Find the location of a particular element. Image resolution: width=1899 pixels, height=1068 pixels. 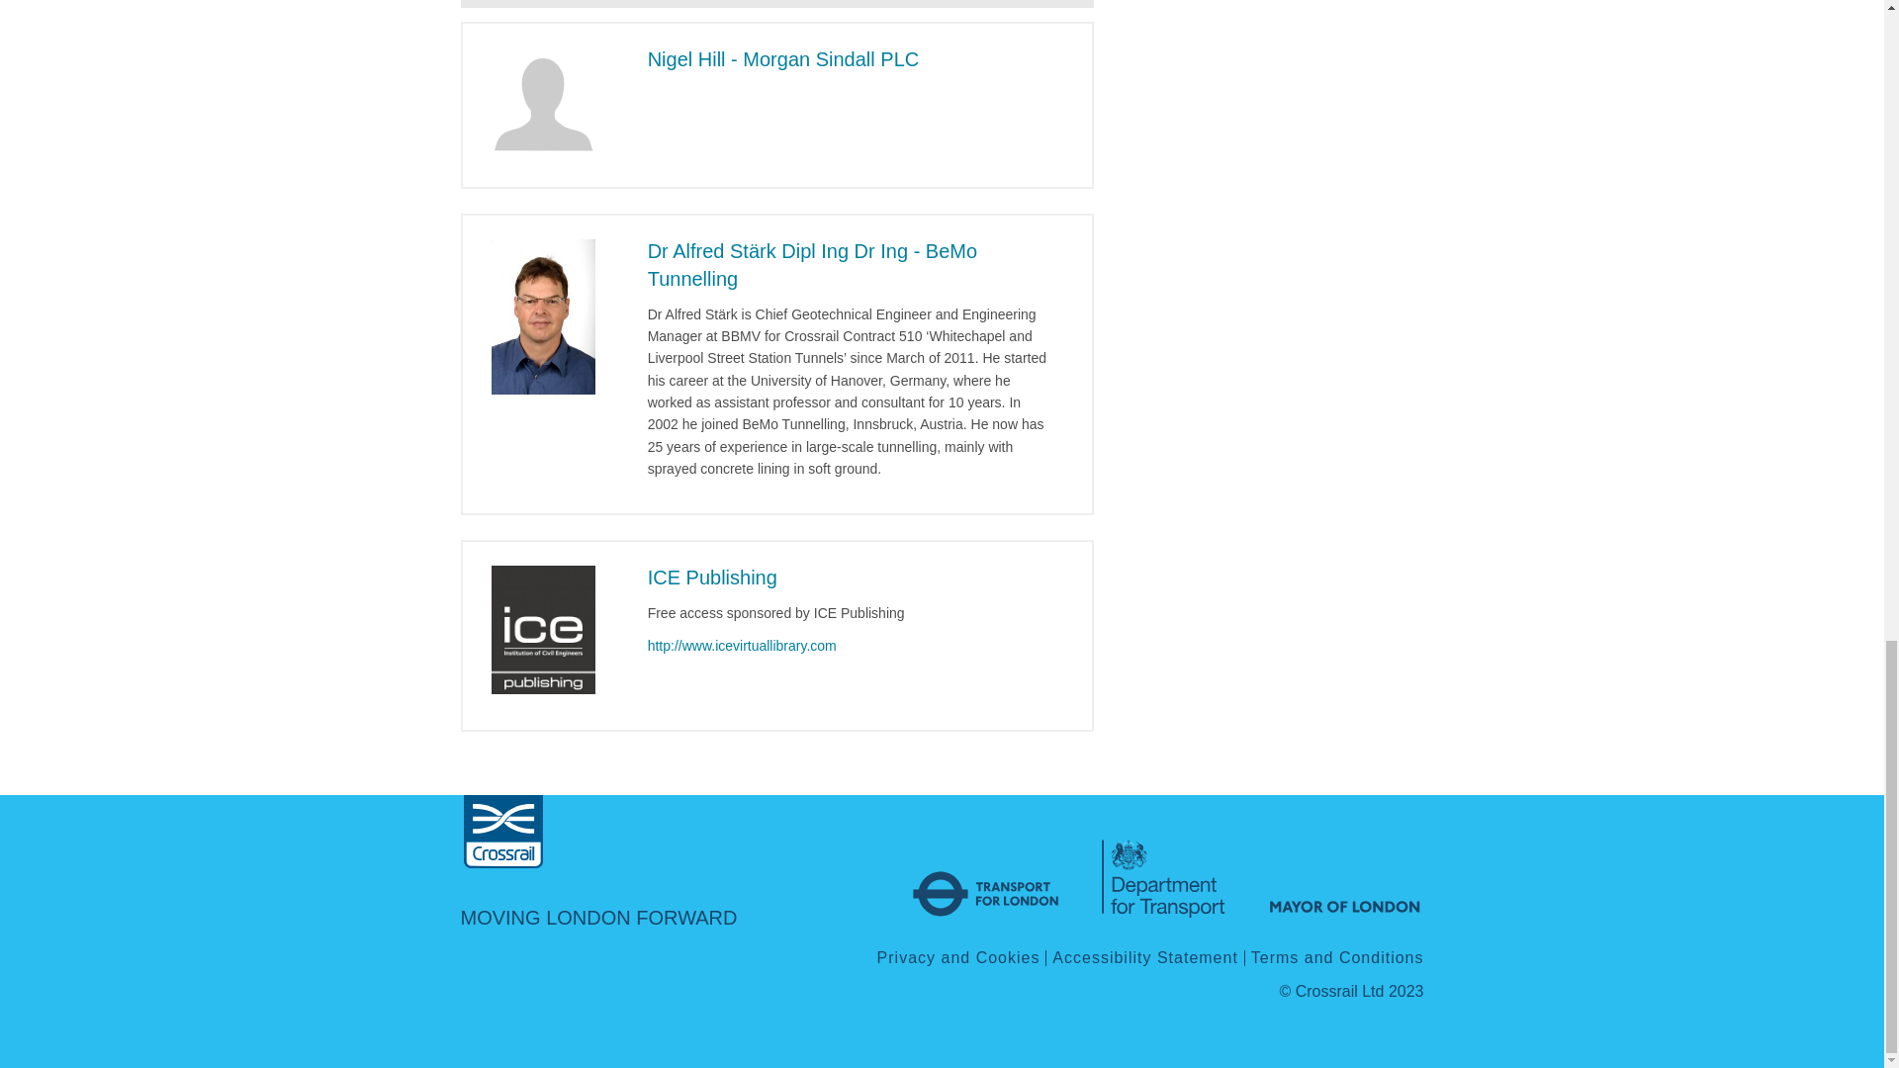

Go to the 'Transport for London' website is located at coordinates (986, 868).